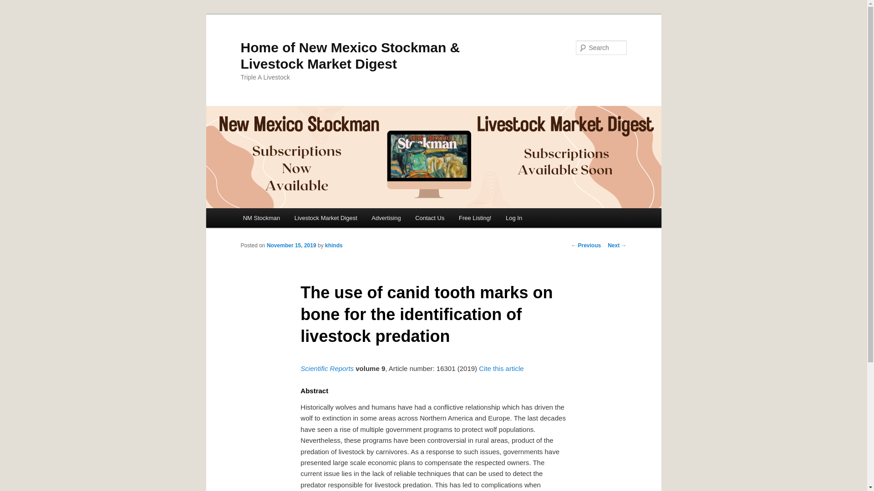 The image size is (874, 491). Describe the element at coordinates (386, 218) in the screenshot. I see `Advertising` at that location.